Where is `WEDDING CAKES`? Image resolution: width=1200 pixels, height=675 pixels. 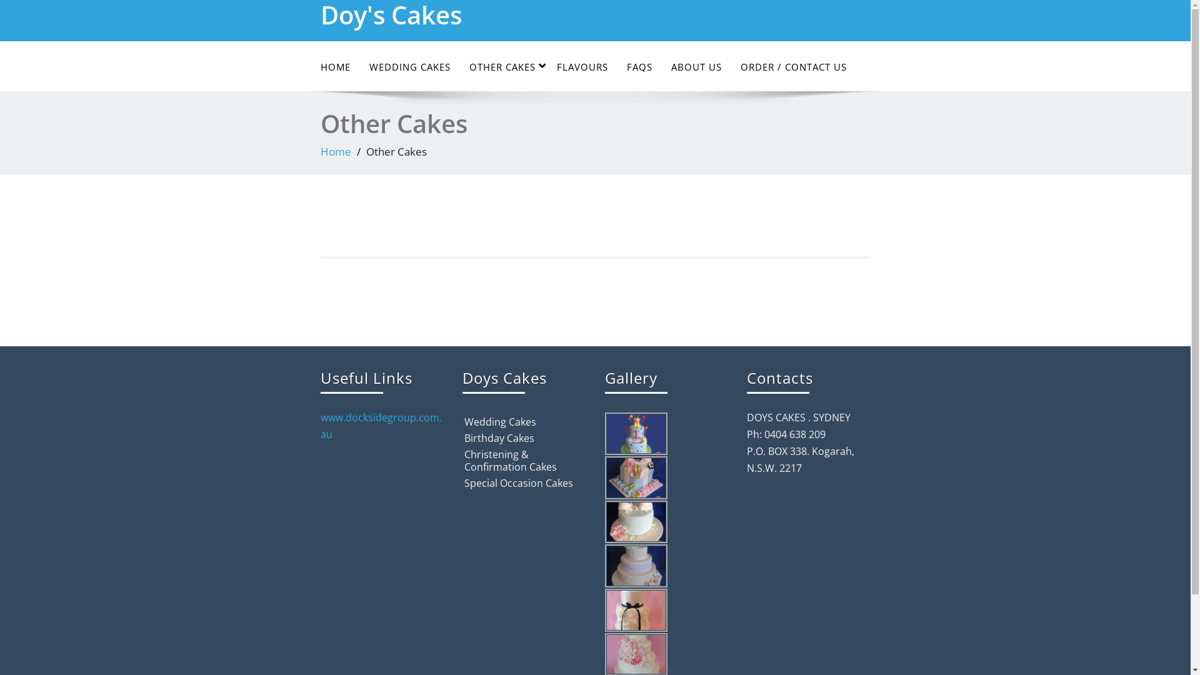 WEDDING CAKES is located at coordinates (410, 67).